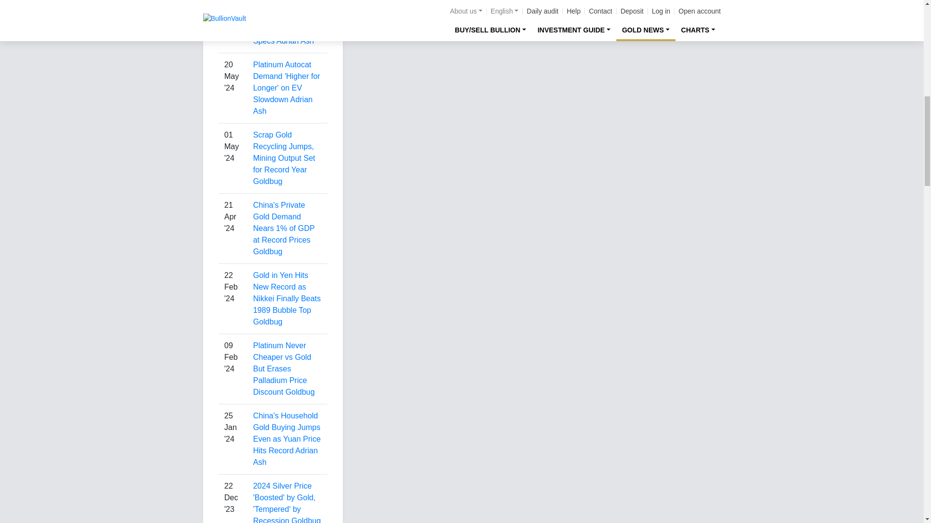 Image resolution: width=931 pixels, height=523 pixels. What do you see at coordinates (283, 105) in the screenshot?
I see `View user profile.` at bounding box center [283, 105].